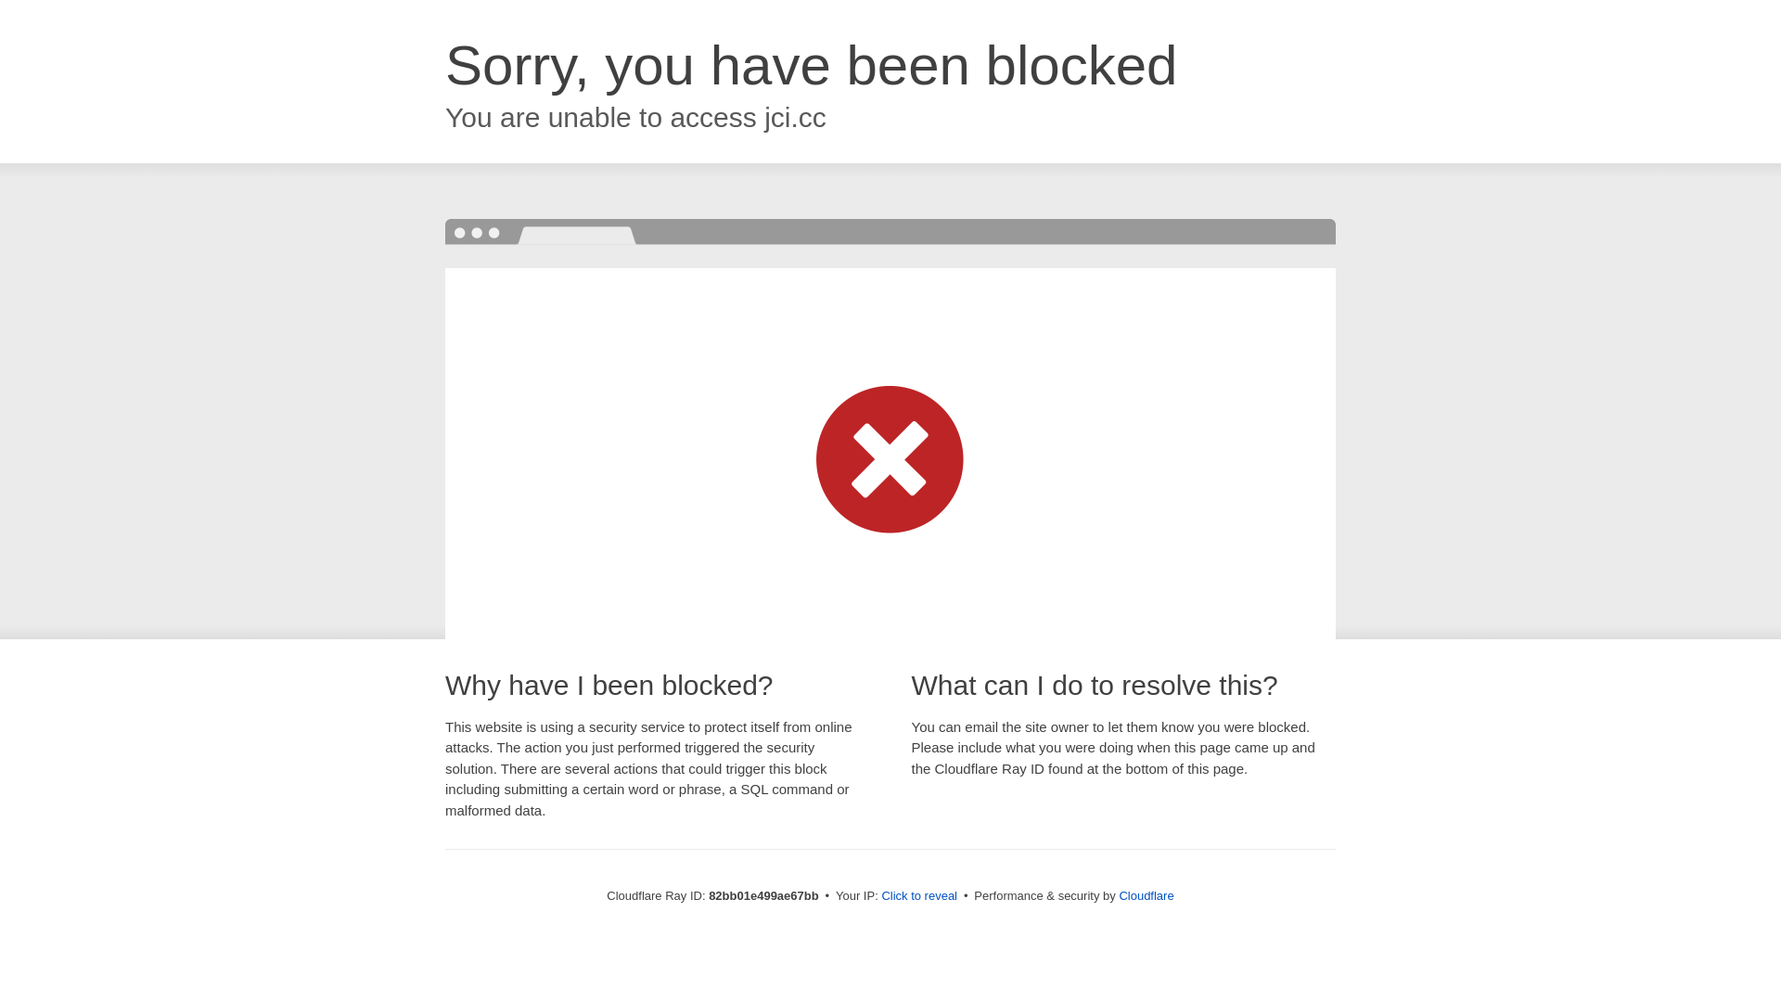  I want to click on Click to reveal, so click(919, 896).